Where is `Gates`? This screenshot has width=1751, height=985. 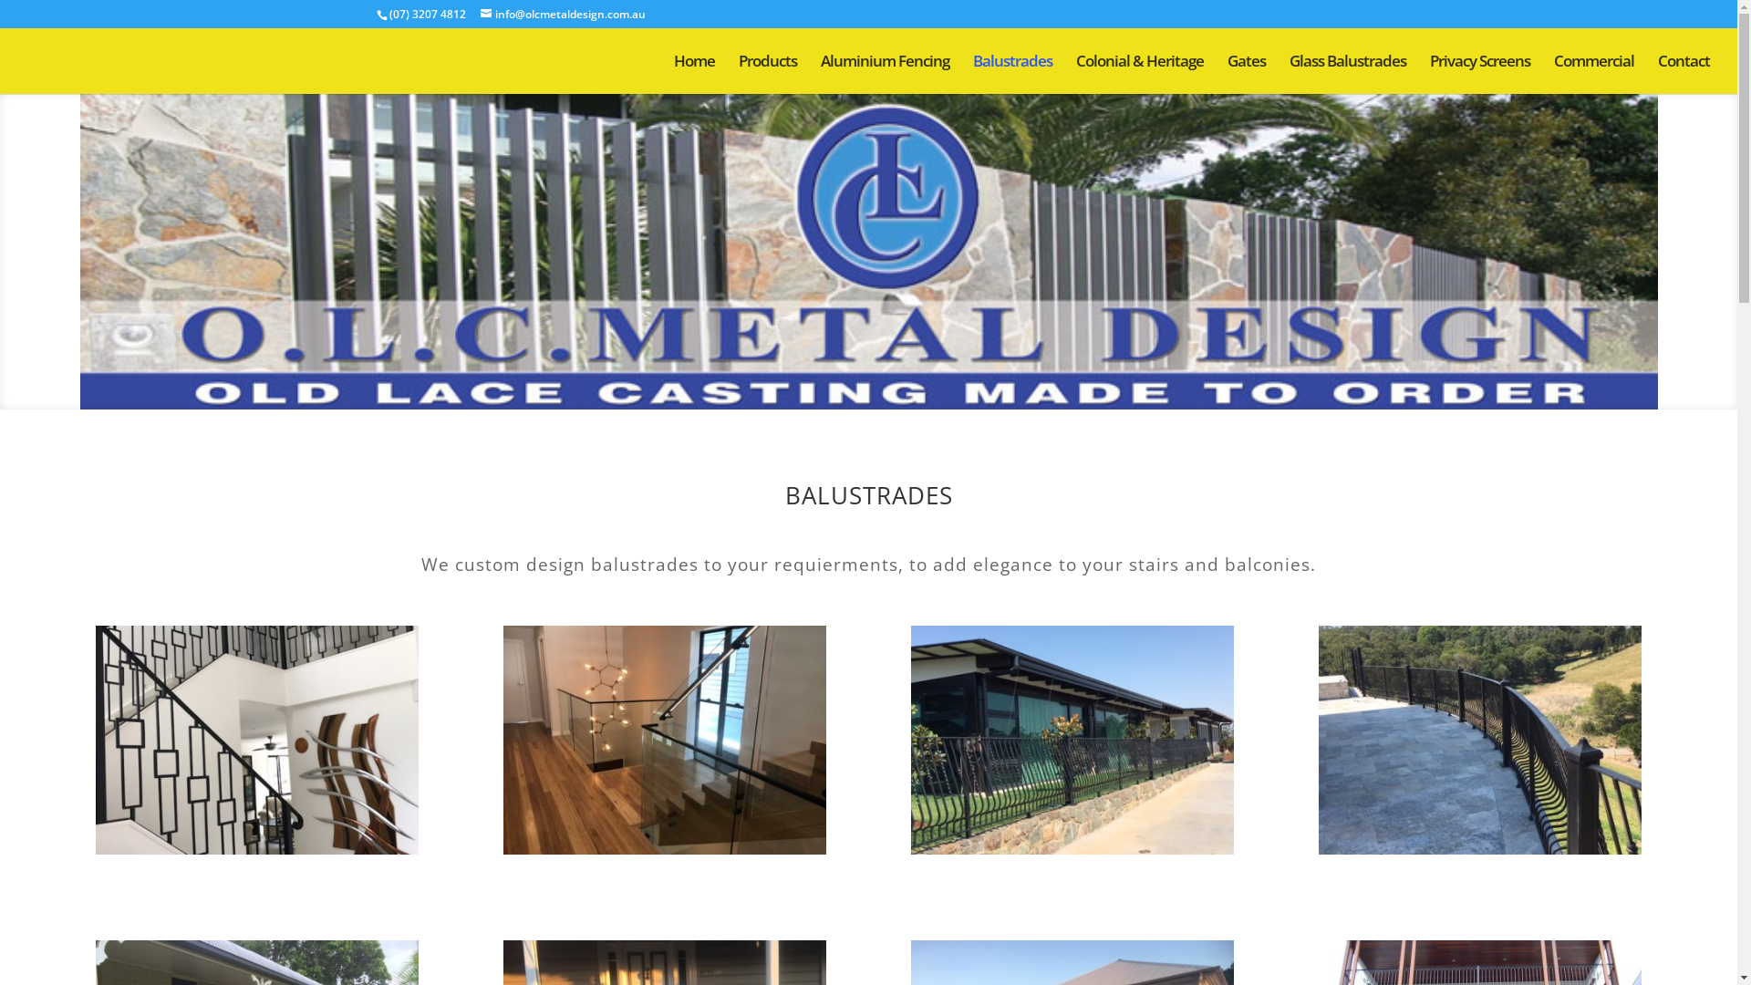
Gates is located at coordinates (1247, 75).